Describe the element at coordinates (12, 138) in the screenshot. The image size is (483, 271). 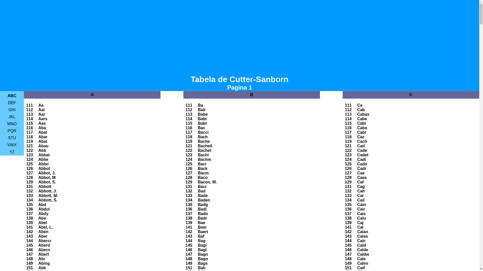
I see `STU` at that location.